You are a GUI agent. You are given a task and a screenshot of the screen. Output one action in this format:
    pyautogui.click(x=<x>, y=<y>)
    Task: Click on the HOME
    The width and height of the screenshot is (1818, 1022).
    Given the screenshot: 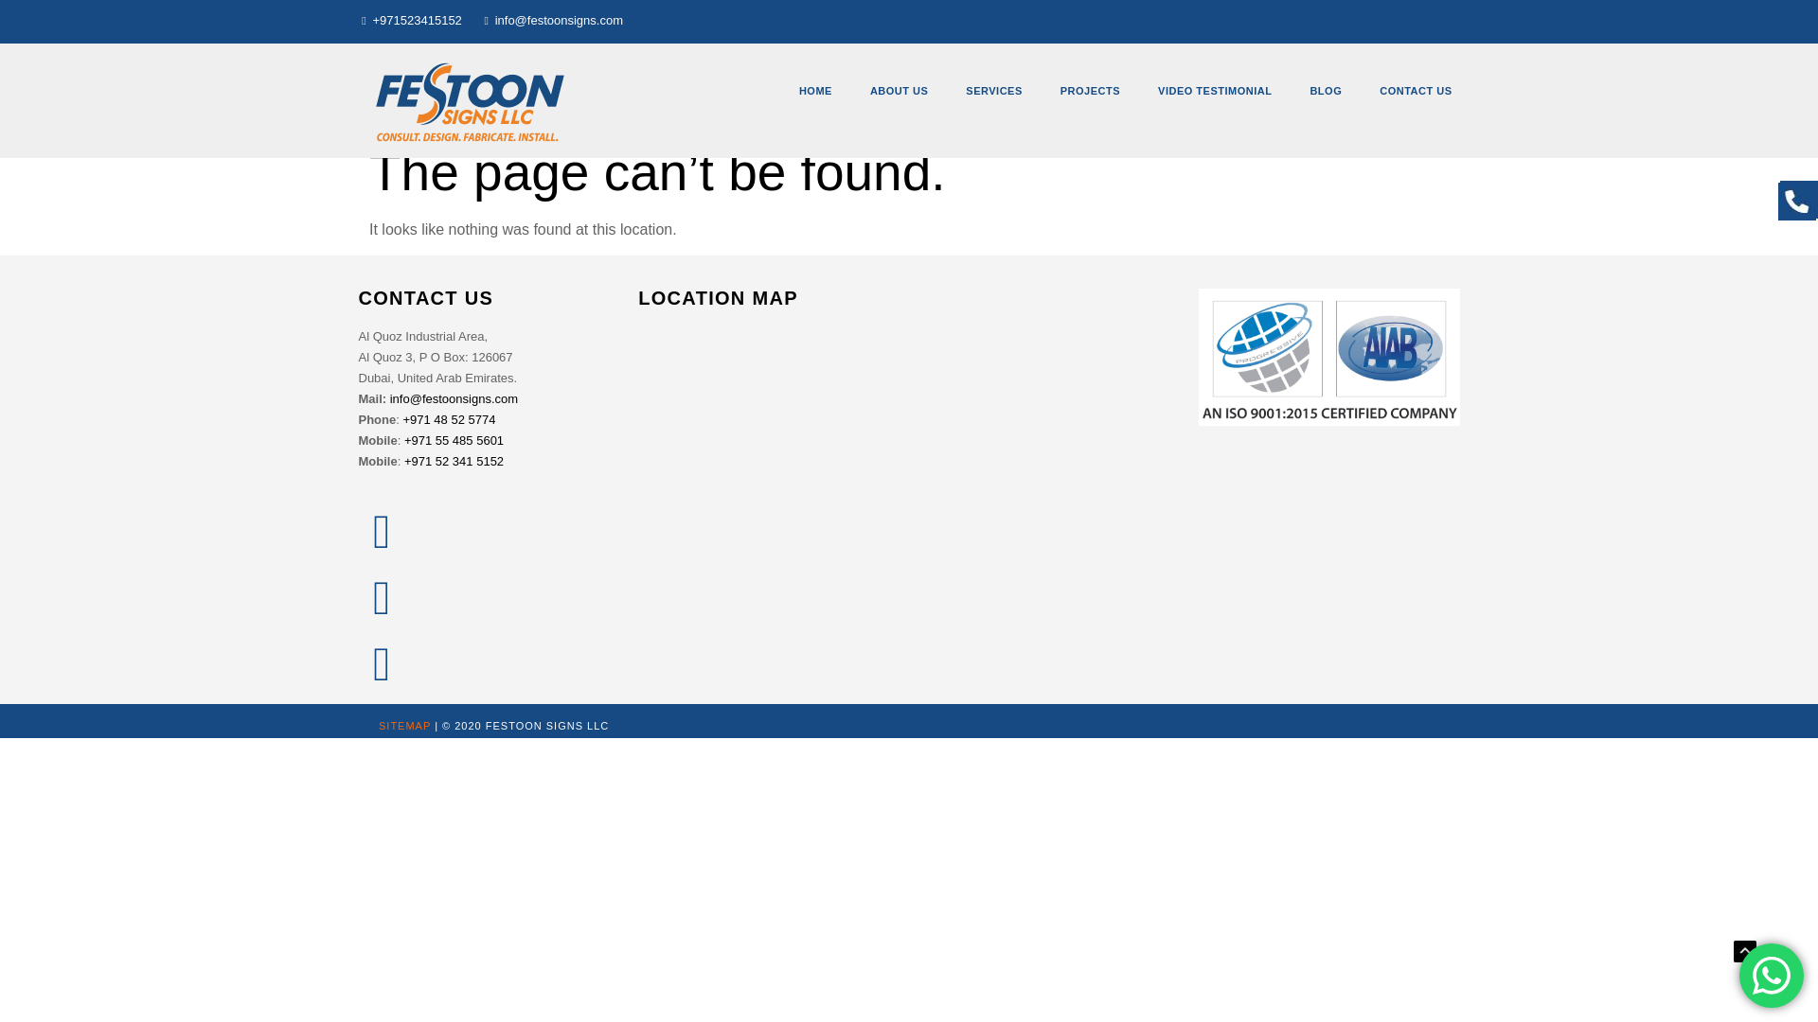 What is the action you would take?
    pyautogui.click(x=814, y=91)
    